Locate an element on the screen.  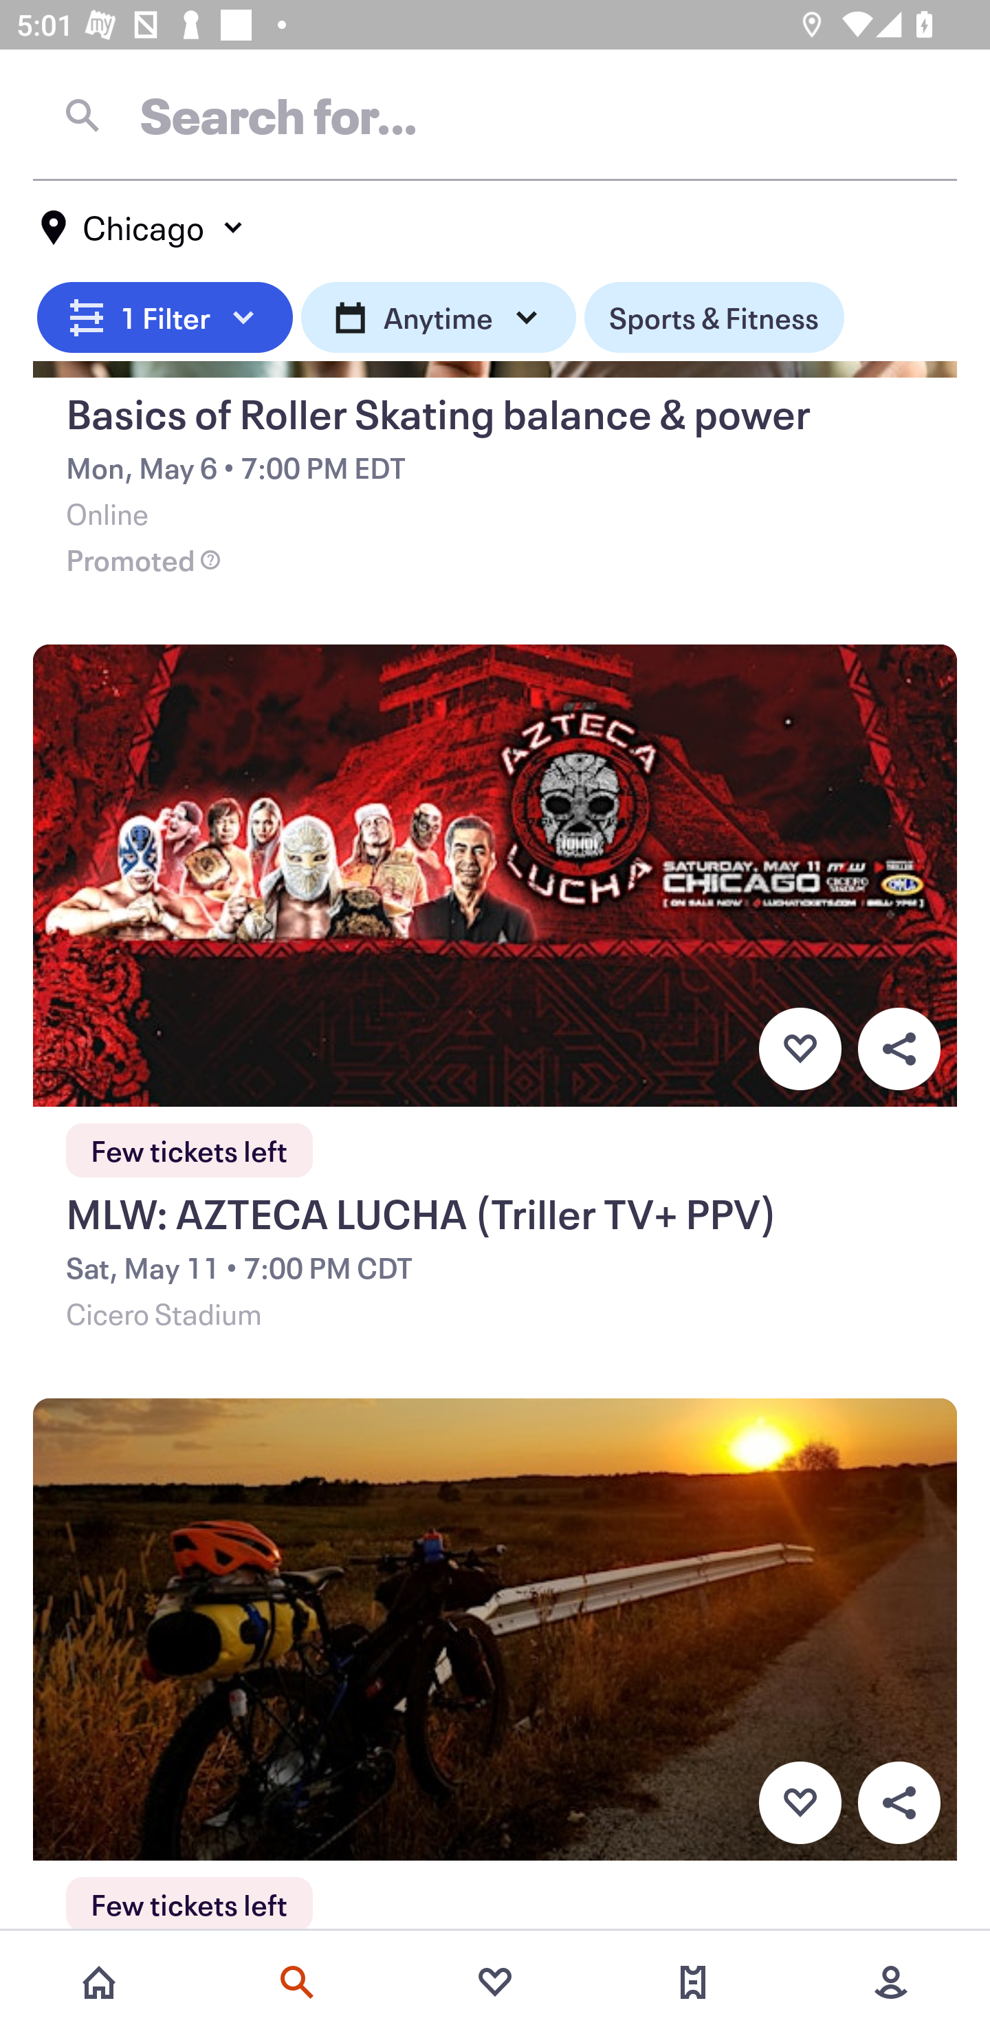
Home is located at coordinates (99, 1982).